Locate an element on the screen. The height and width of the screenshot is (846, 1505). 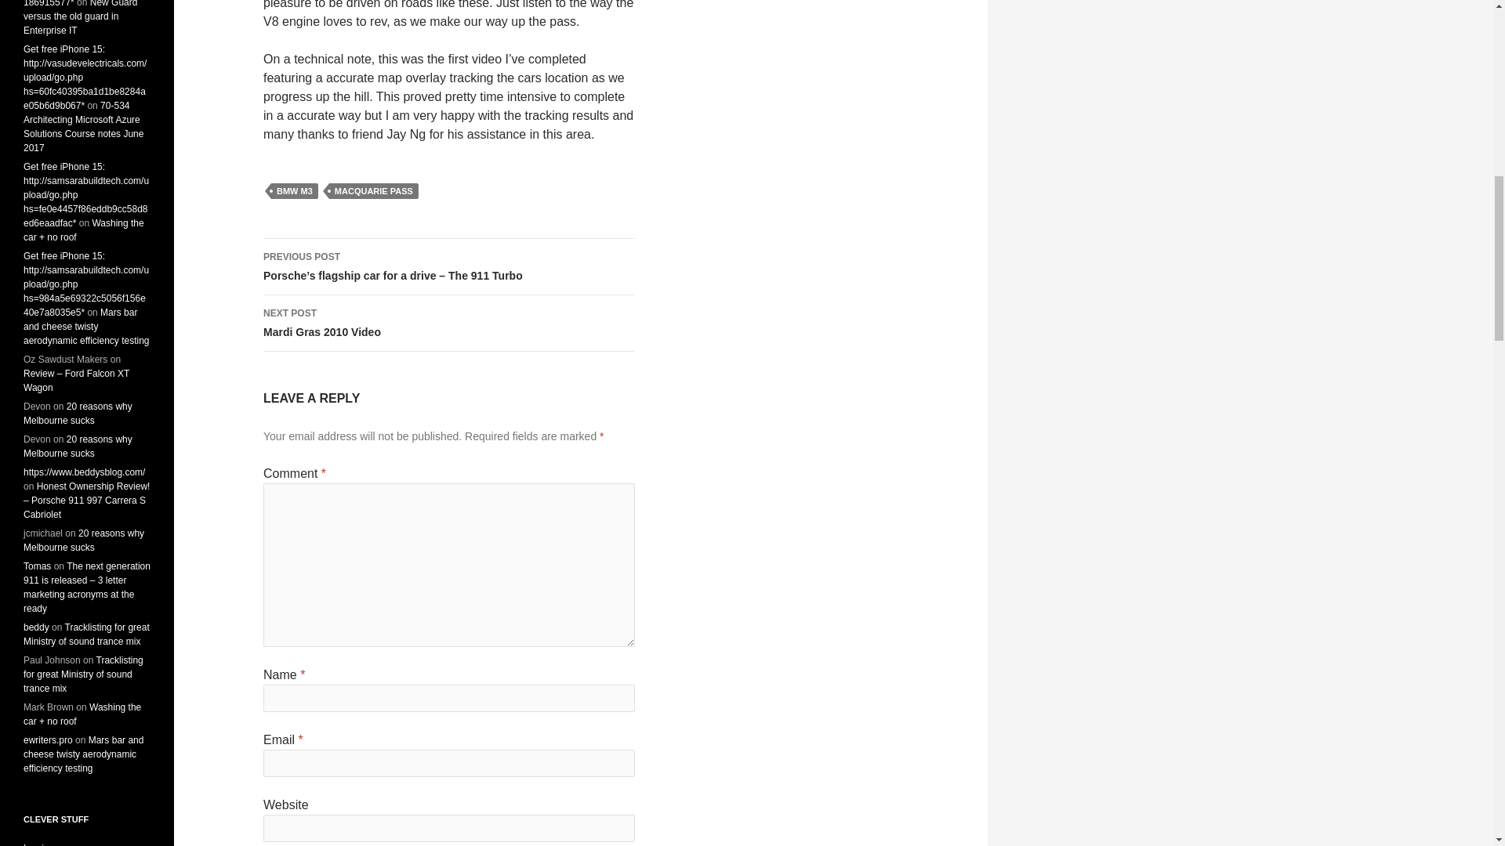
BMW M3 is located at coordinates (449, 323).